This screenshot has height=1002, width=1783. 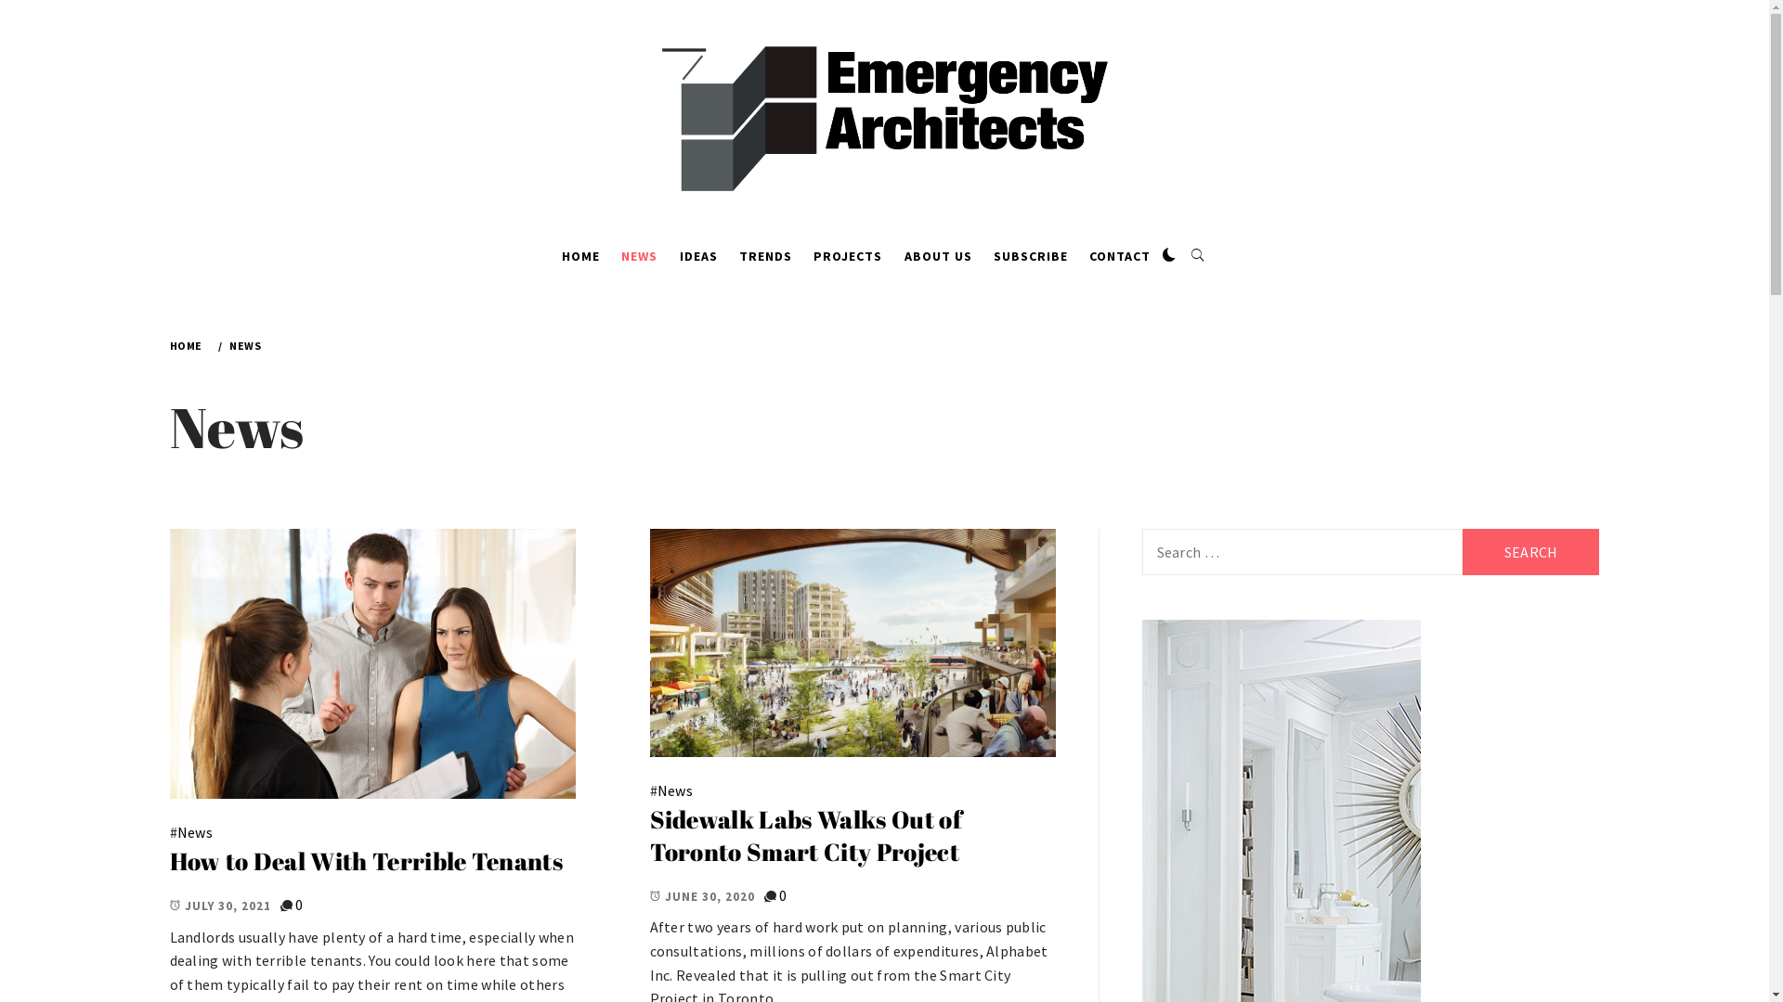 I want to click on TRENDS, so click(x=765, y=256).